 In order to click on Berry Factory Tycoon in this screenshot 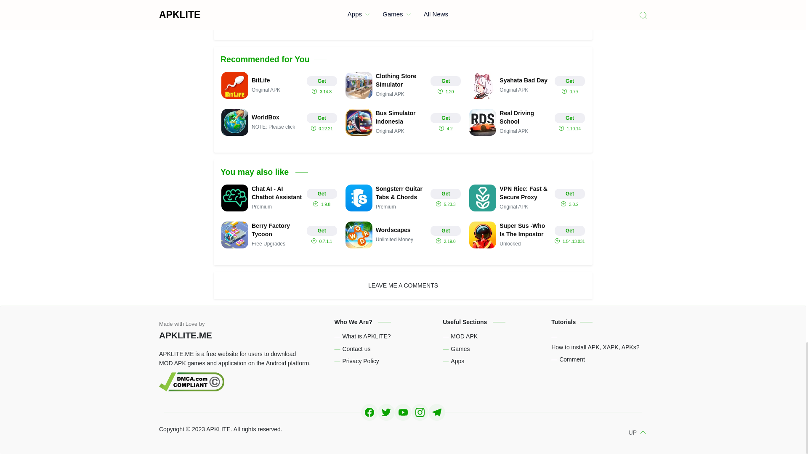, I will do `click(279, 235)`.